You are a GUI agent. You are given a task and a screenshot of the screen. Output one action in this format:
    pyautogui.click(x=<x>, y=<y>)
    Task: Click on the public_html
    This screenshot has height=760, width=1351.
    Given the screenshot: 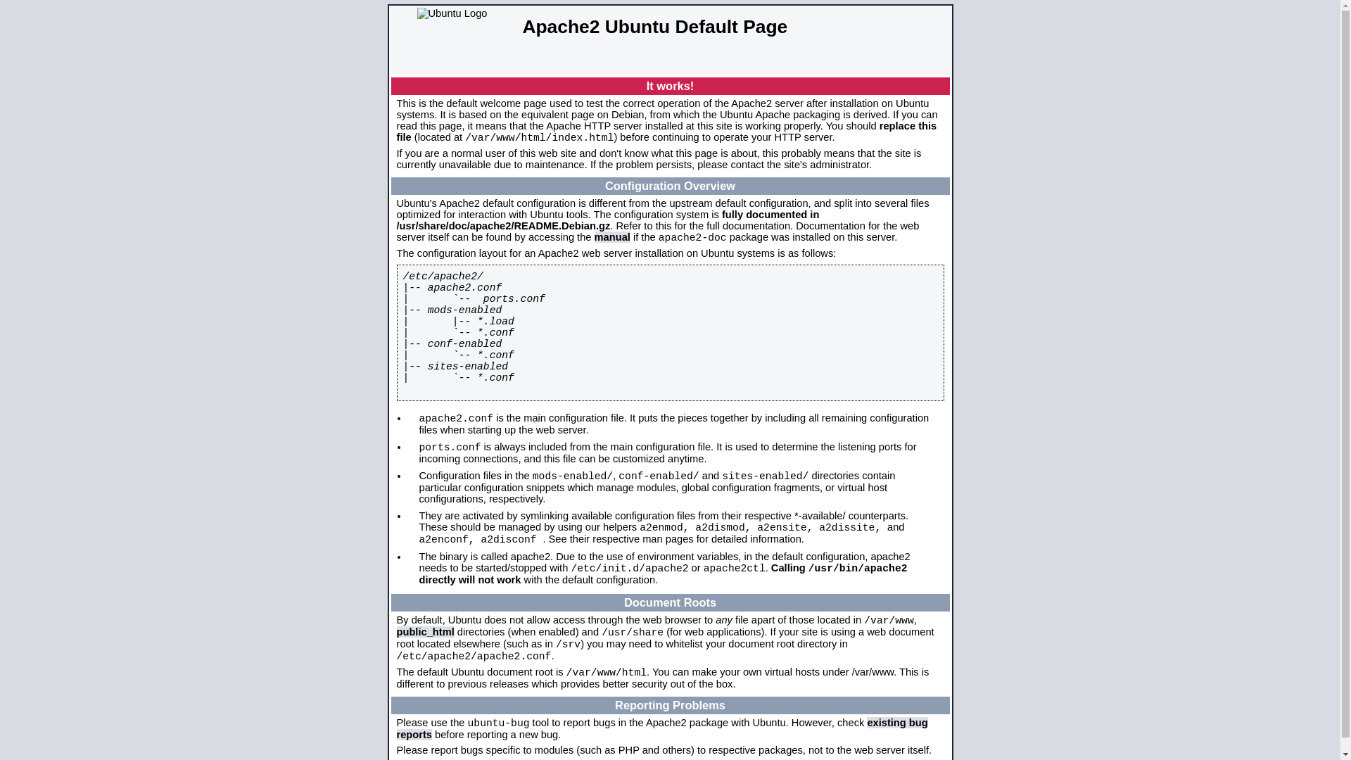 What is the action you would take?
    pyautogui.click(x=426, y=632)
    